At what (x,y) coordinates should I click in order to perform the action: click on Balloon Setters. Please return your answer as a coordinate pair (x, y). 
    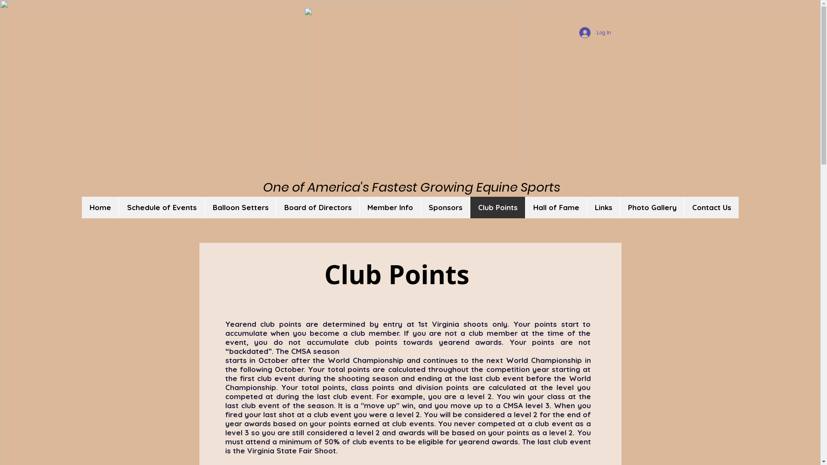
    Looking at the image, I should click on (240, 208).